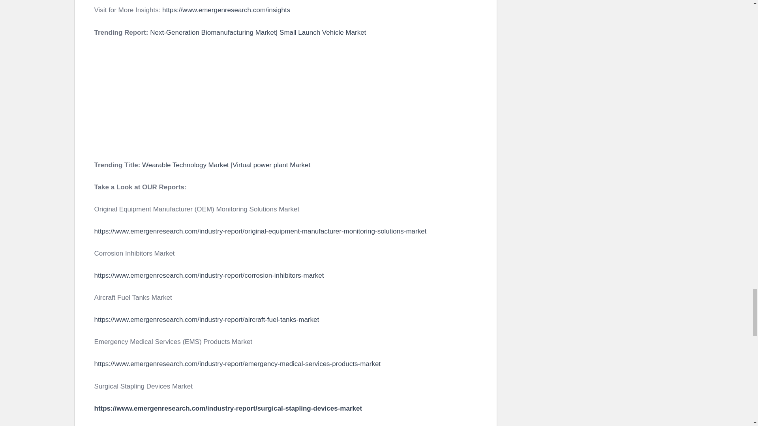 The width and height of the screenshot is (758, 426). What do you see at coordinates (213, 32) in the screenshot?
I see `Next-Generation Biomanufacturing Market` at bounding box center [213, 32].